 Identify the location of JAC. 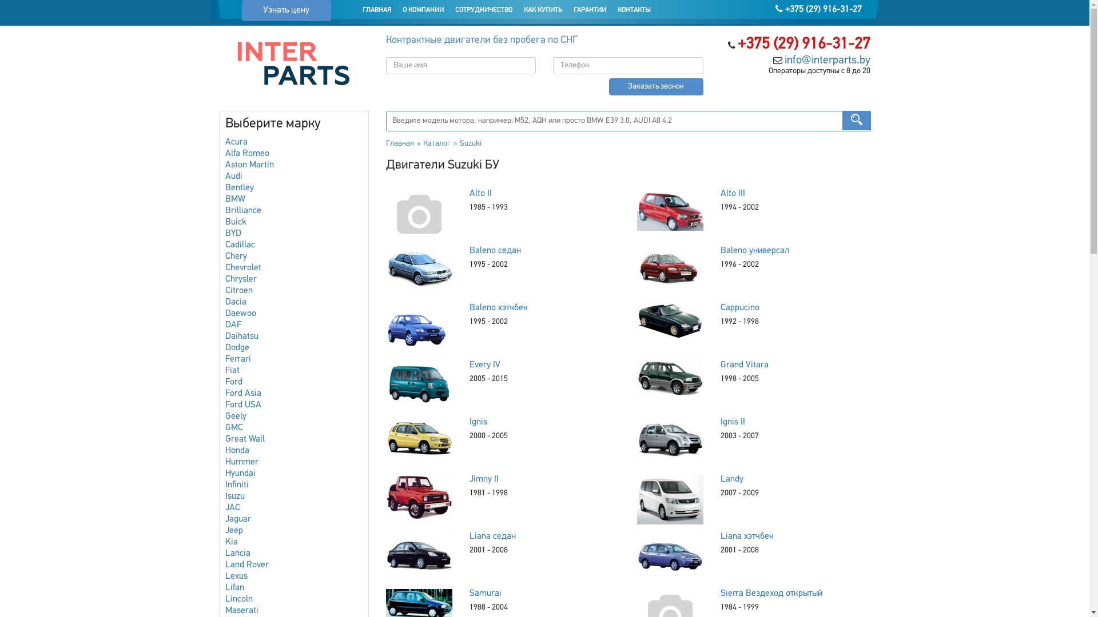
(233, 508).